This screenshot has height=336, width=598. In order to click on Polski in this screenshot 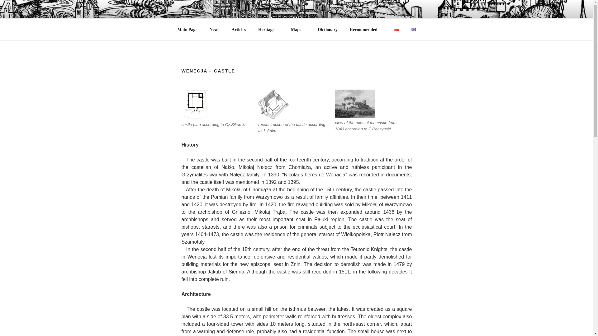, I will do `click(396, 53)`.